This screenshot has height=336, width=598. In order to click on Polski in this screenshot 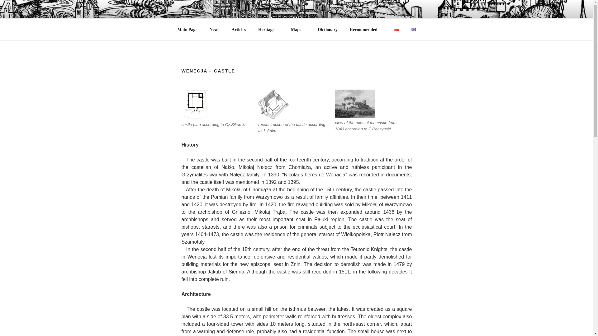, I will do `click(396, 53)`.